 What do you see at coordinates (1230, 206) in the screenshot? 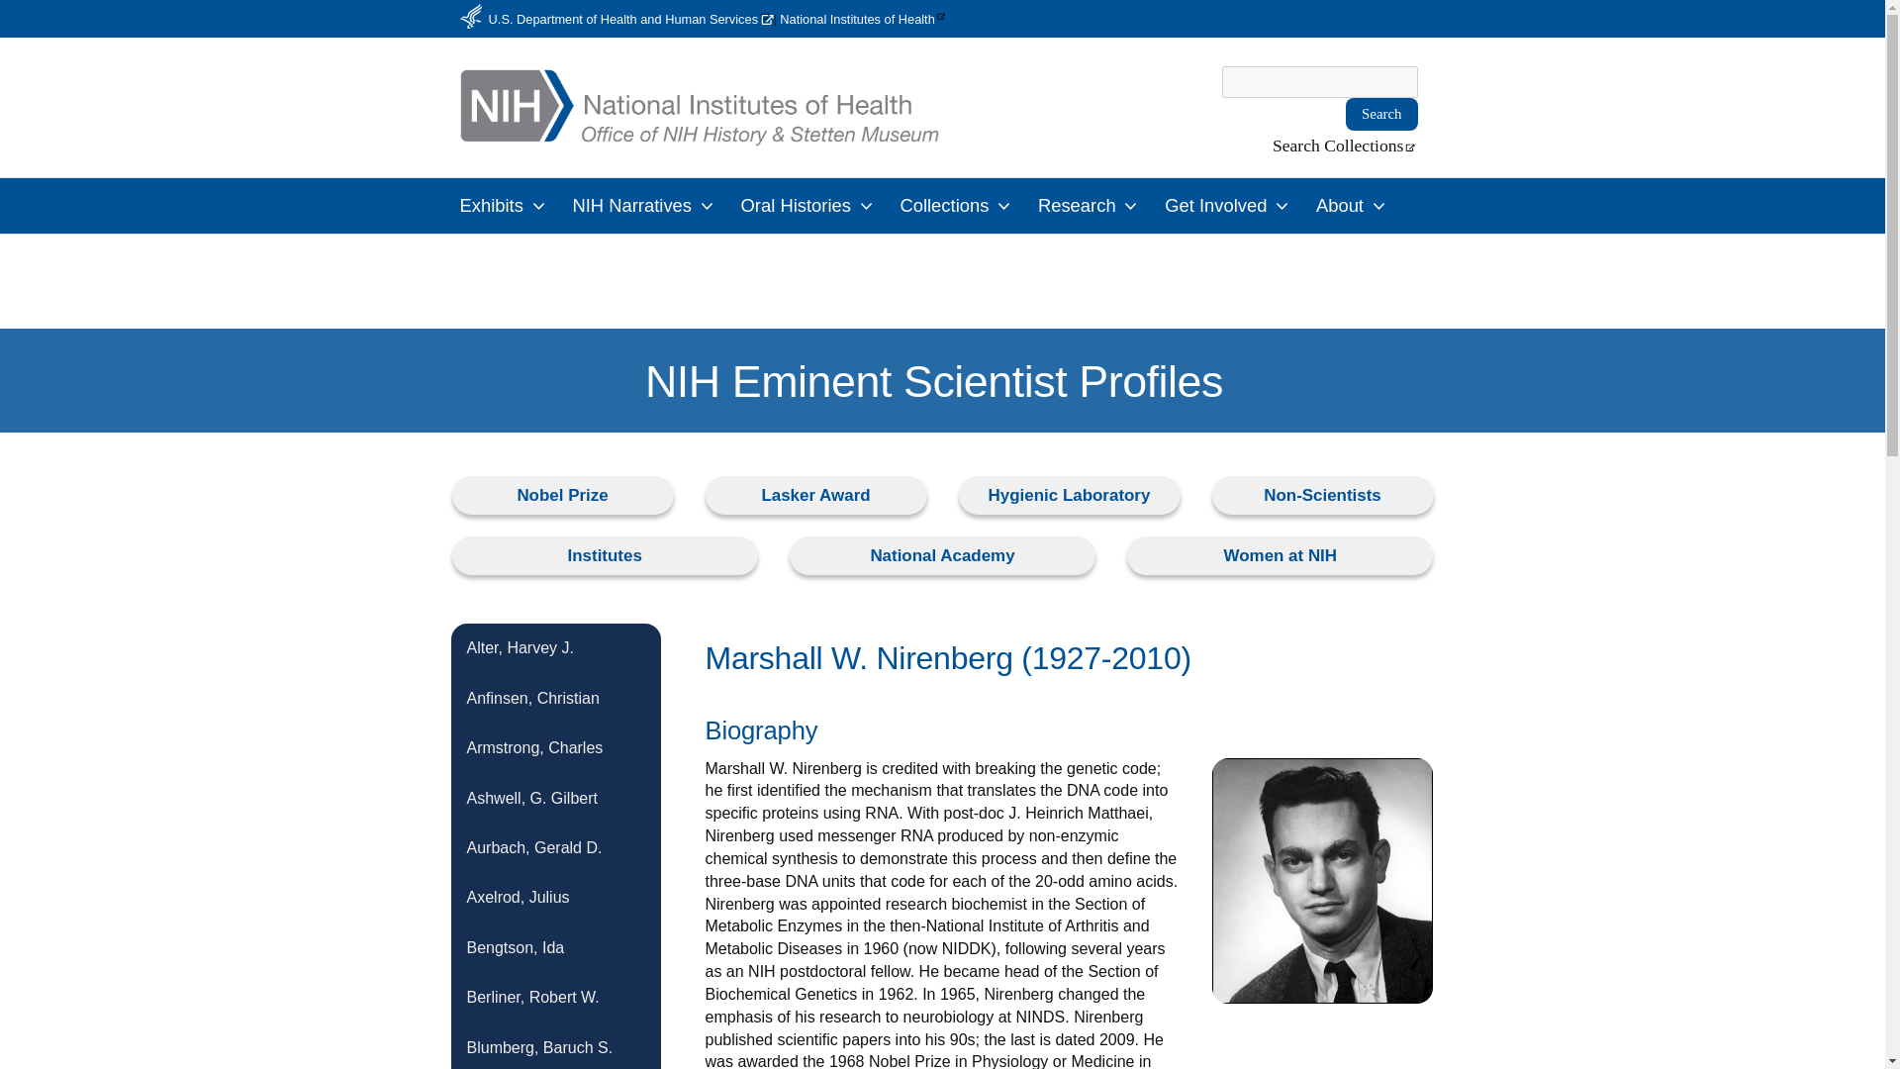
I see `Get Involved` at bounding box center [1230, 206].